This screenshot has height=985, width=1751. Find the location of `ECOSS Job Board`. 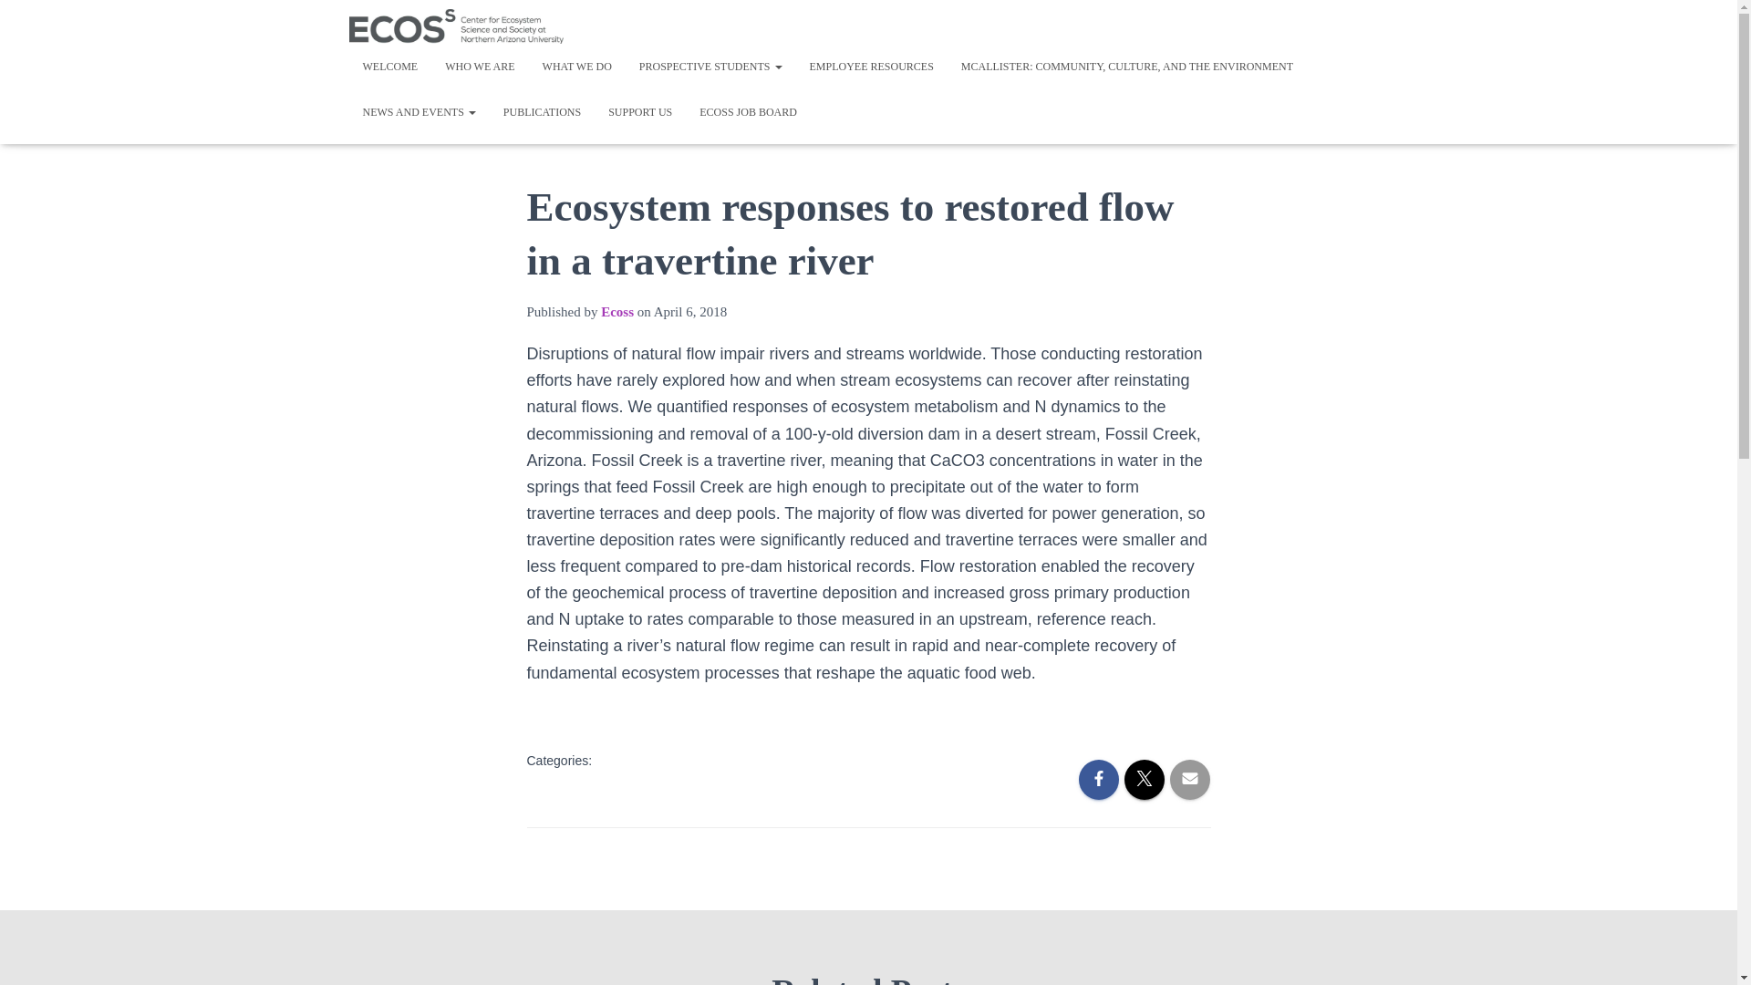

ECOSS Job Board is located at coordinates (748, 111).